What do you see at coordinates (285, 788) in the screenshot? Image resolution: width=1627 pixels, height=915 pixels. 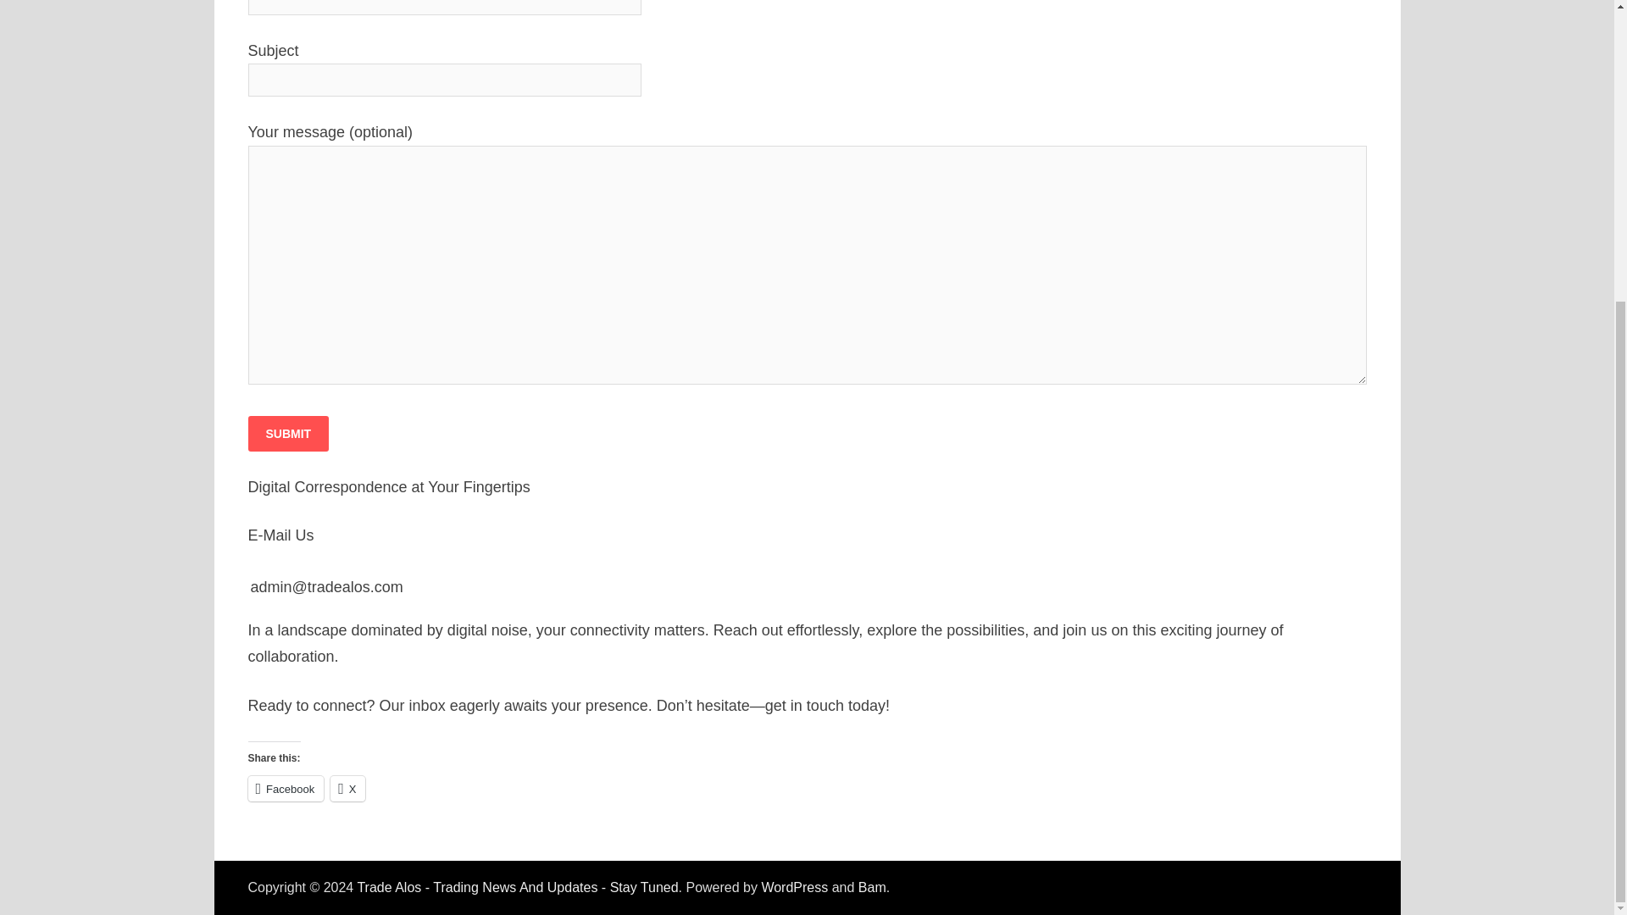 I see `Facebook` at bounding box center [285, 788].